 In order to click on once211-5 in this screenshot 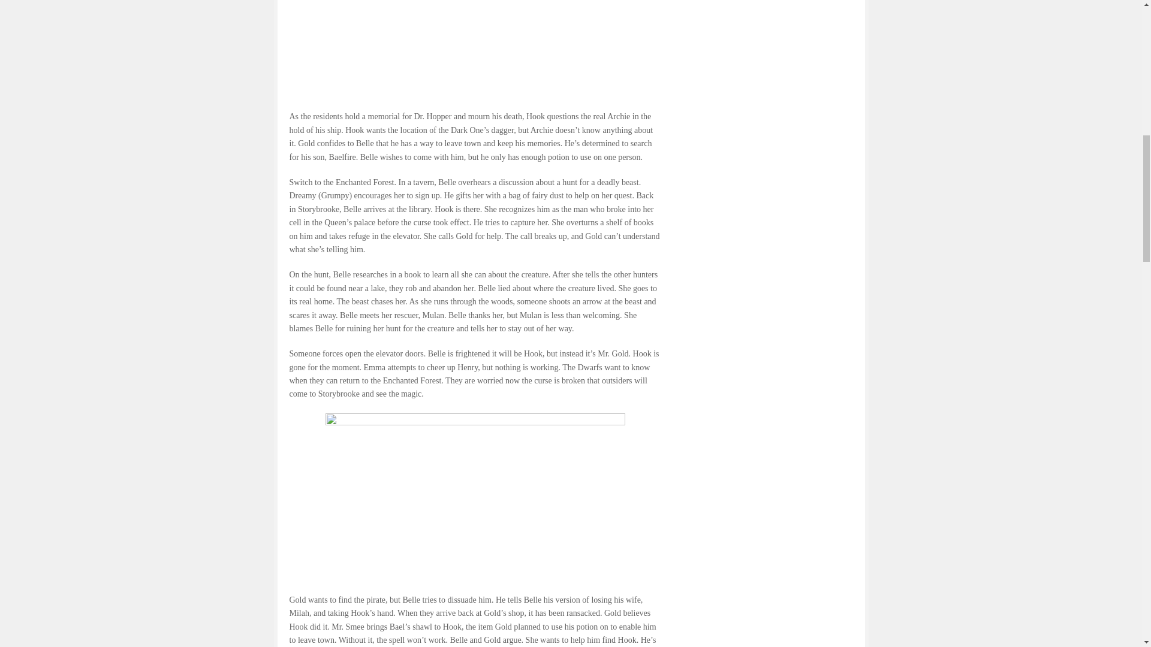, I will do `click(475, 497)`.